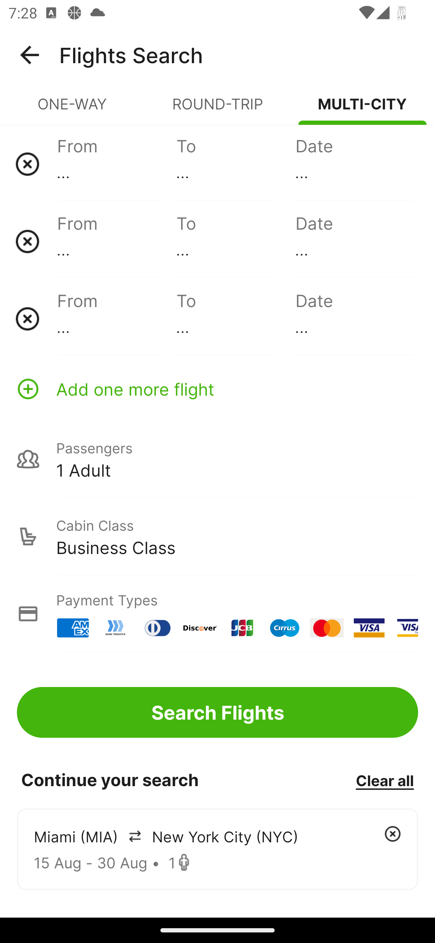  I want to click on Clear all, so click(385, 780).